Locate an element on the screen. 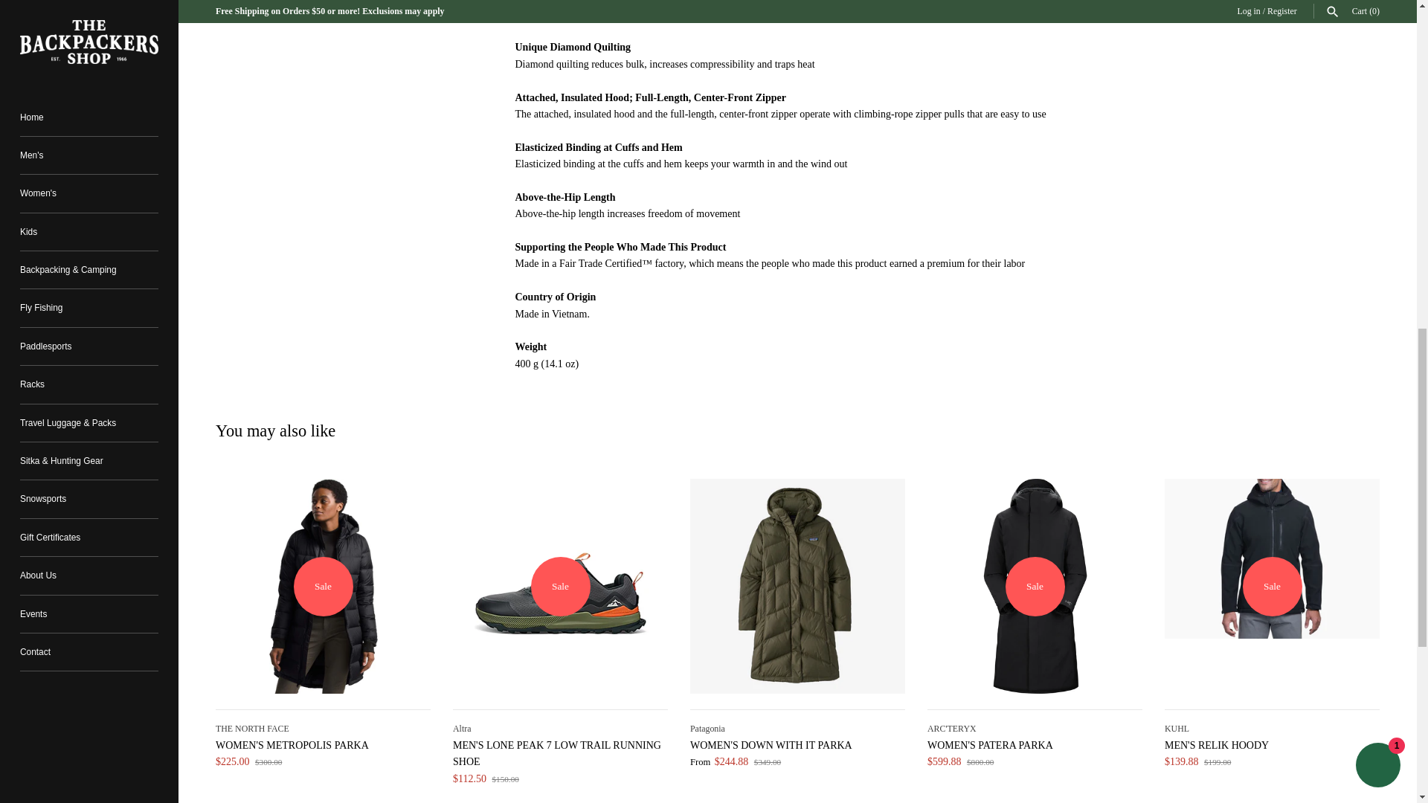 Image resolution: width=1428 pixels, height=803 pixels. WOMEN'S METROPOLIS PARKA is located at coordinates (323, 586).